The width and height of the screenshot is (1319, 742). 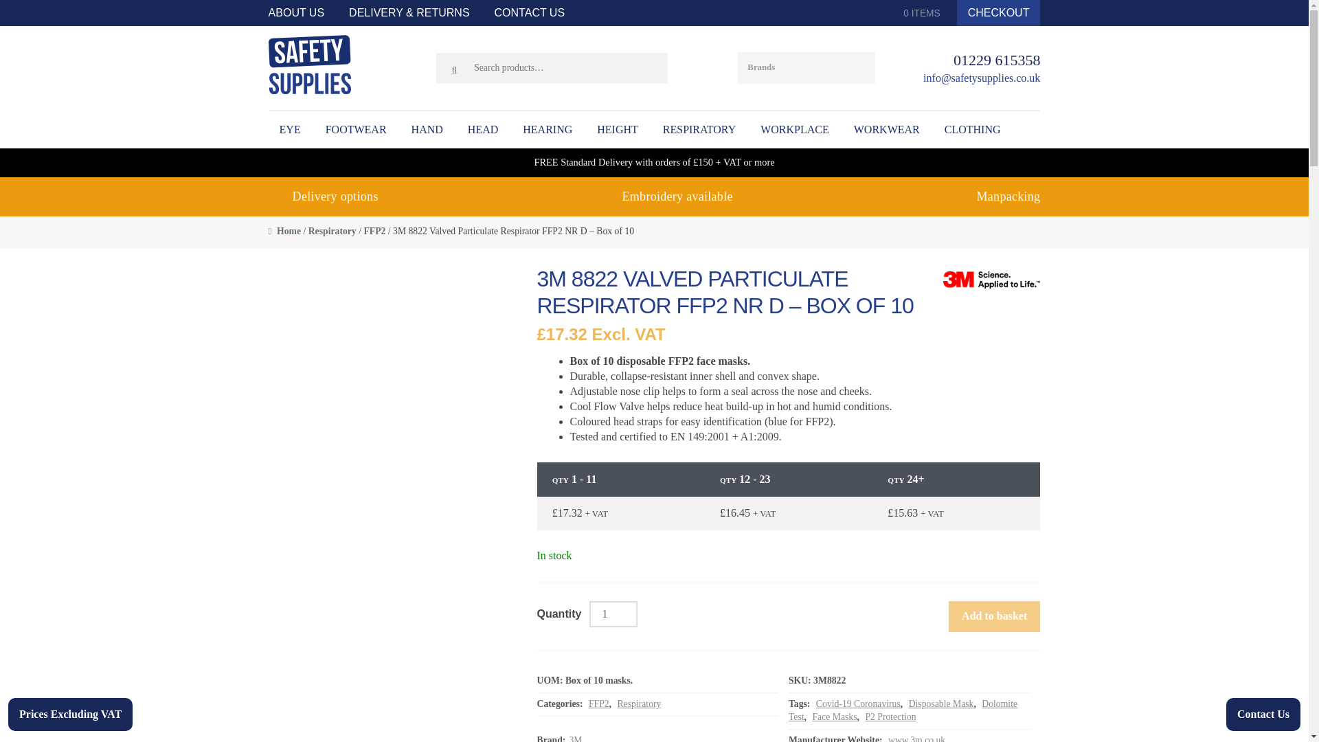 I want to click on 0 ITEMS, so click(x=916, y=12).